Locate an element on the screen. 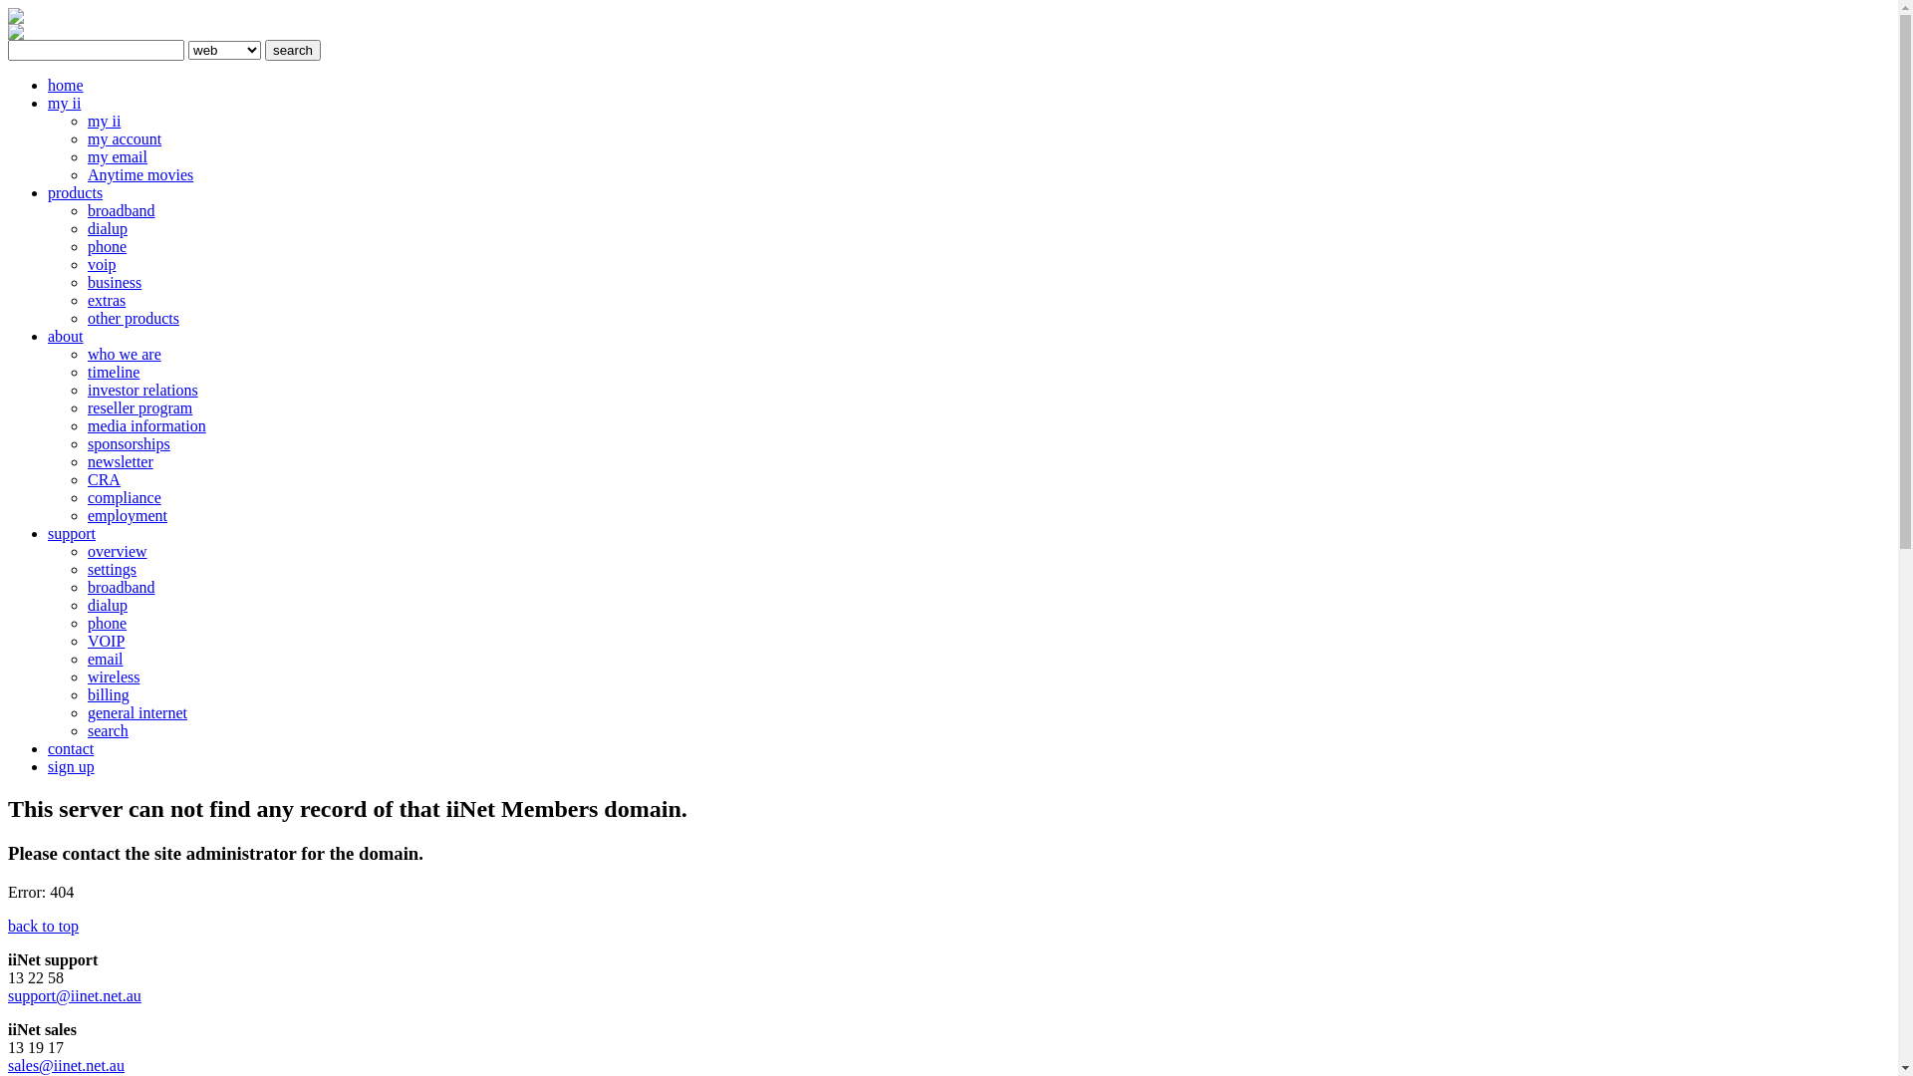  home is located at coordinates (66, 86).